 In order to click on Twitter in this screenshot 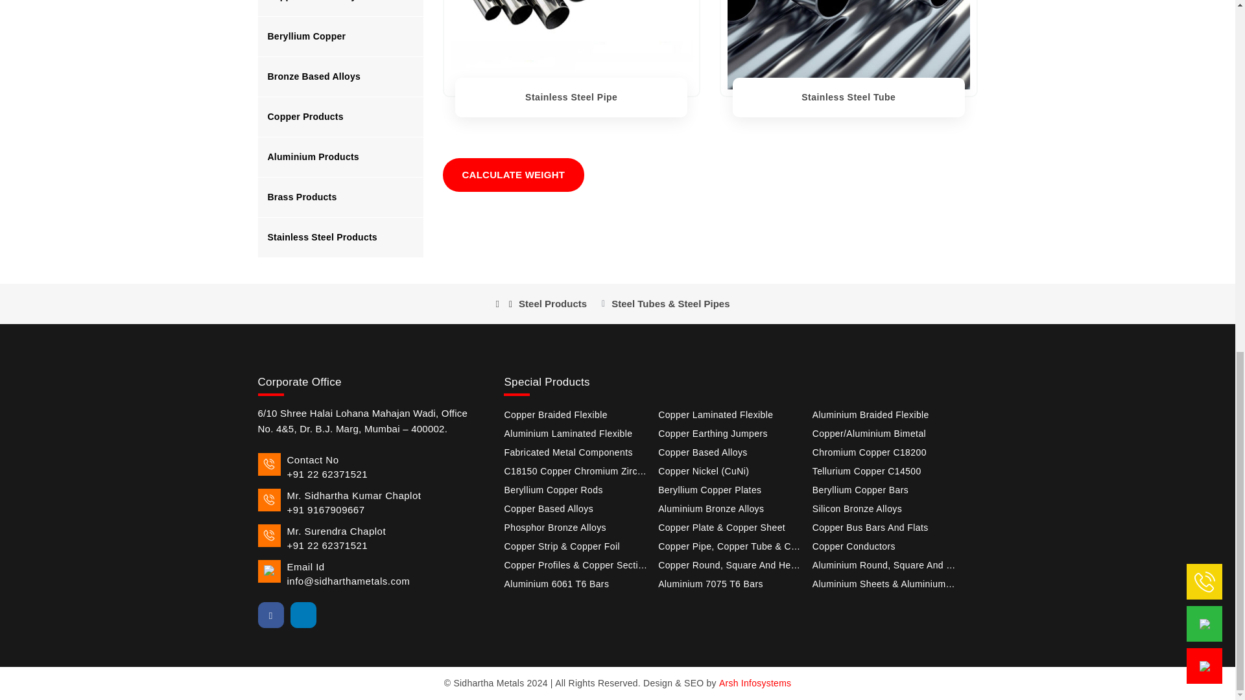, I will do `click(335, 614)`.